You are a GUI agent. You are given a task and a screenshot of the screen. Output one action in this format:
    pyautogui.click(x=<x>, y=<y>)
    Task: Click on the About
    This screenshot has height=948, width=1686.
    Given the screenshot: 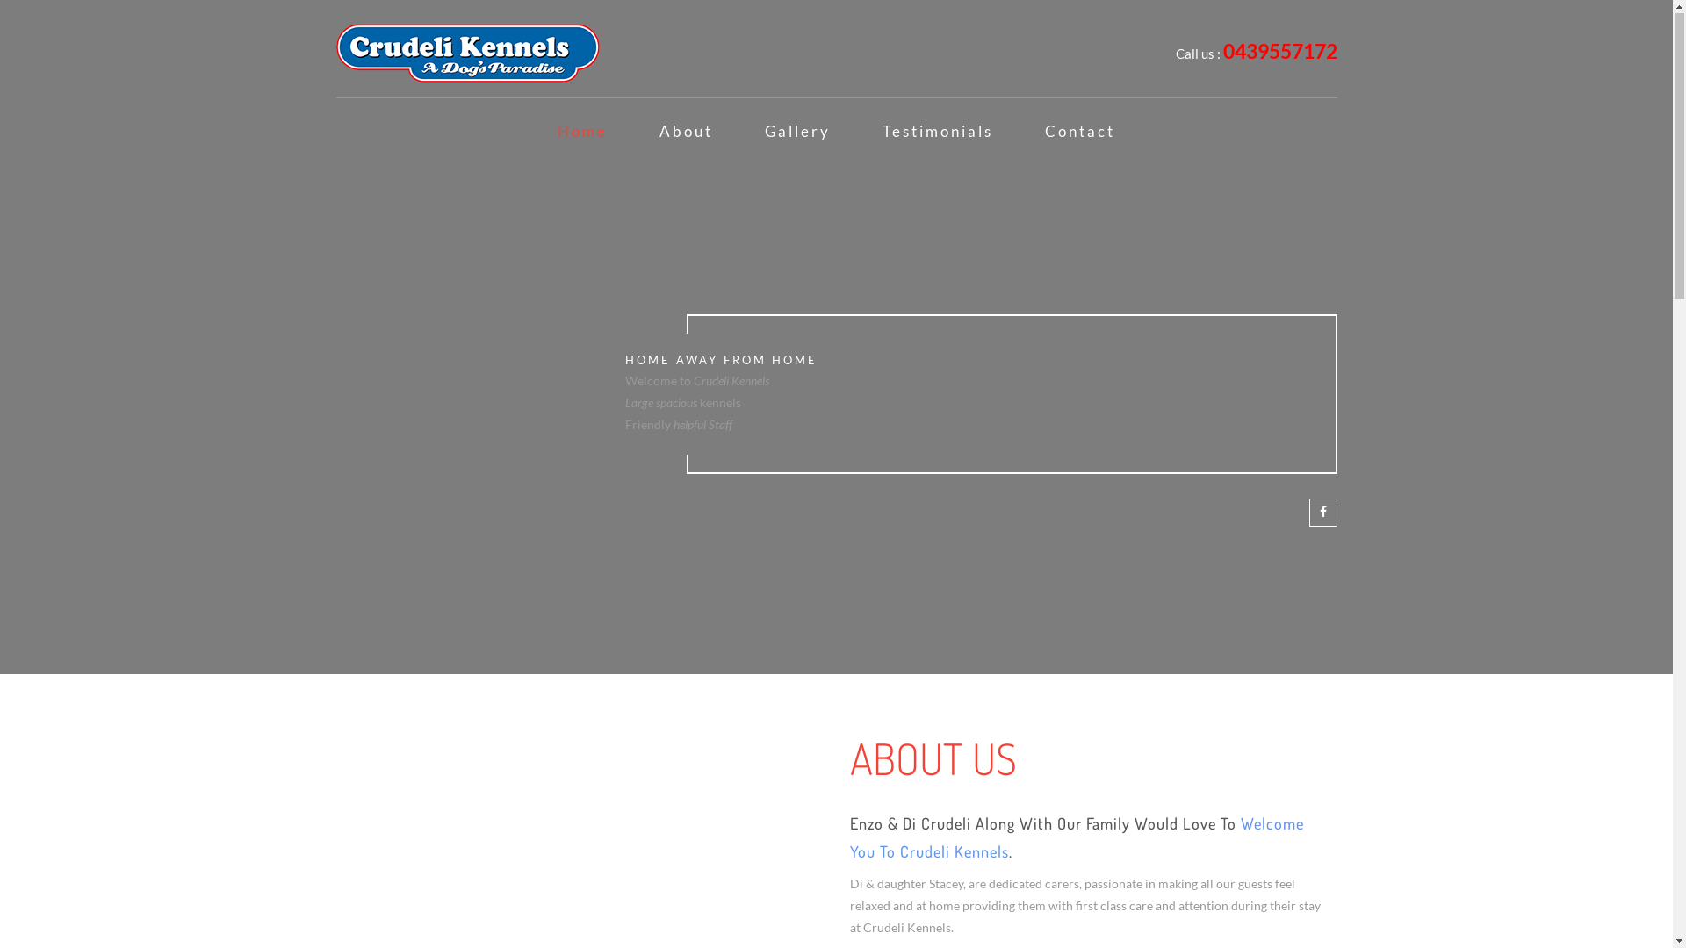 What is the action you would take?
    pyautogui.click(x=687, y=133)
    